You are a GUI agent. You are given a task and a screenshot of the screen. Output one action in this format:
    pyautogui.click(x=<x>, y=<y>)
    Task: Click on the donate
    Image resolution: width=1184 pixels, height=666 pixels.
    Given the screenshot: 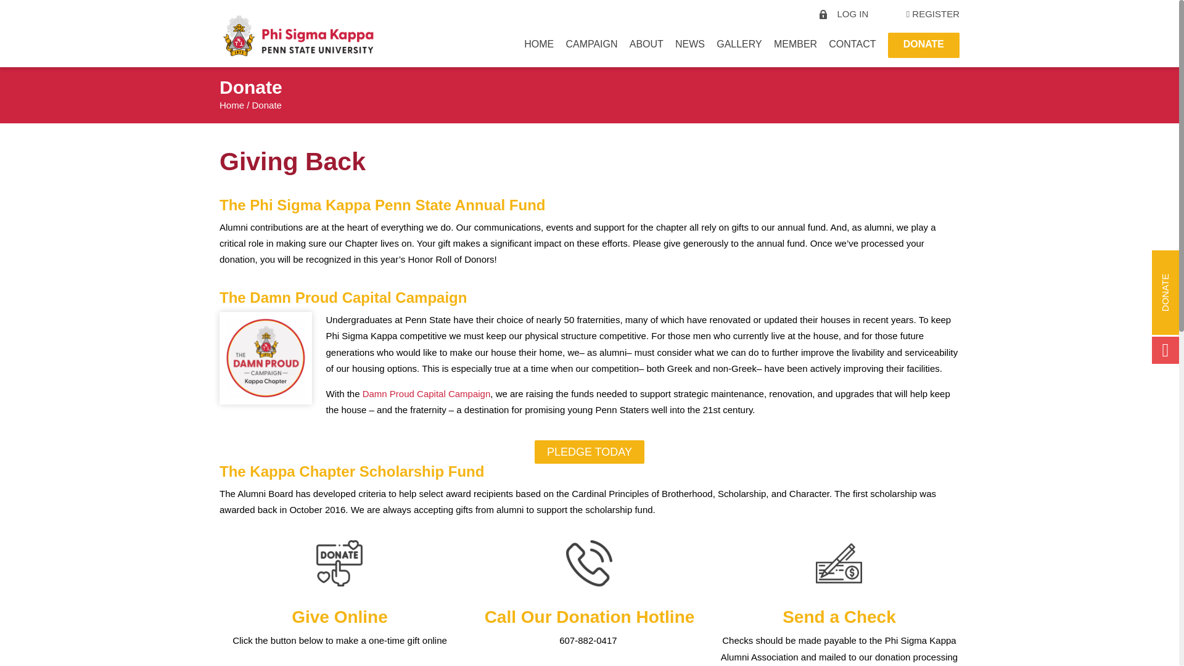 What is the action you would take?
    pyautogui.click(x=339, y=563)
    